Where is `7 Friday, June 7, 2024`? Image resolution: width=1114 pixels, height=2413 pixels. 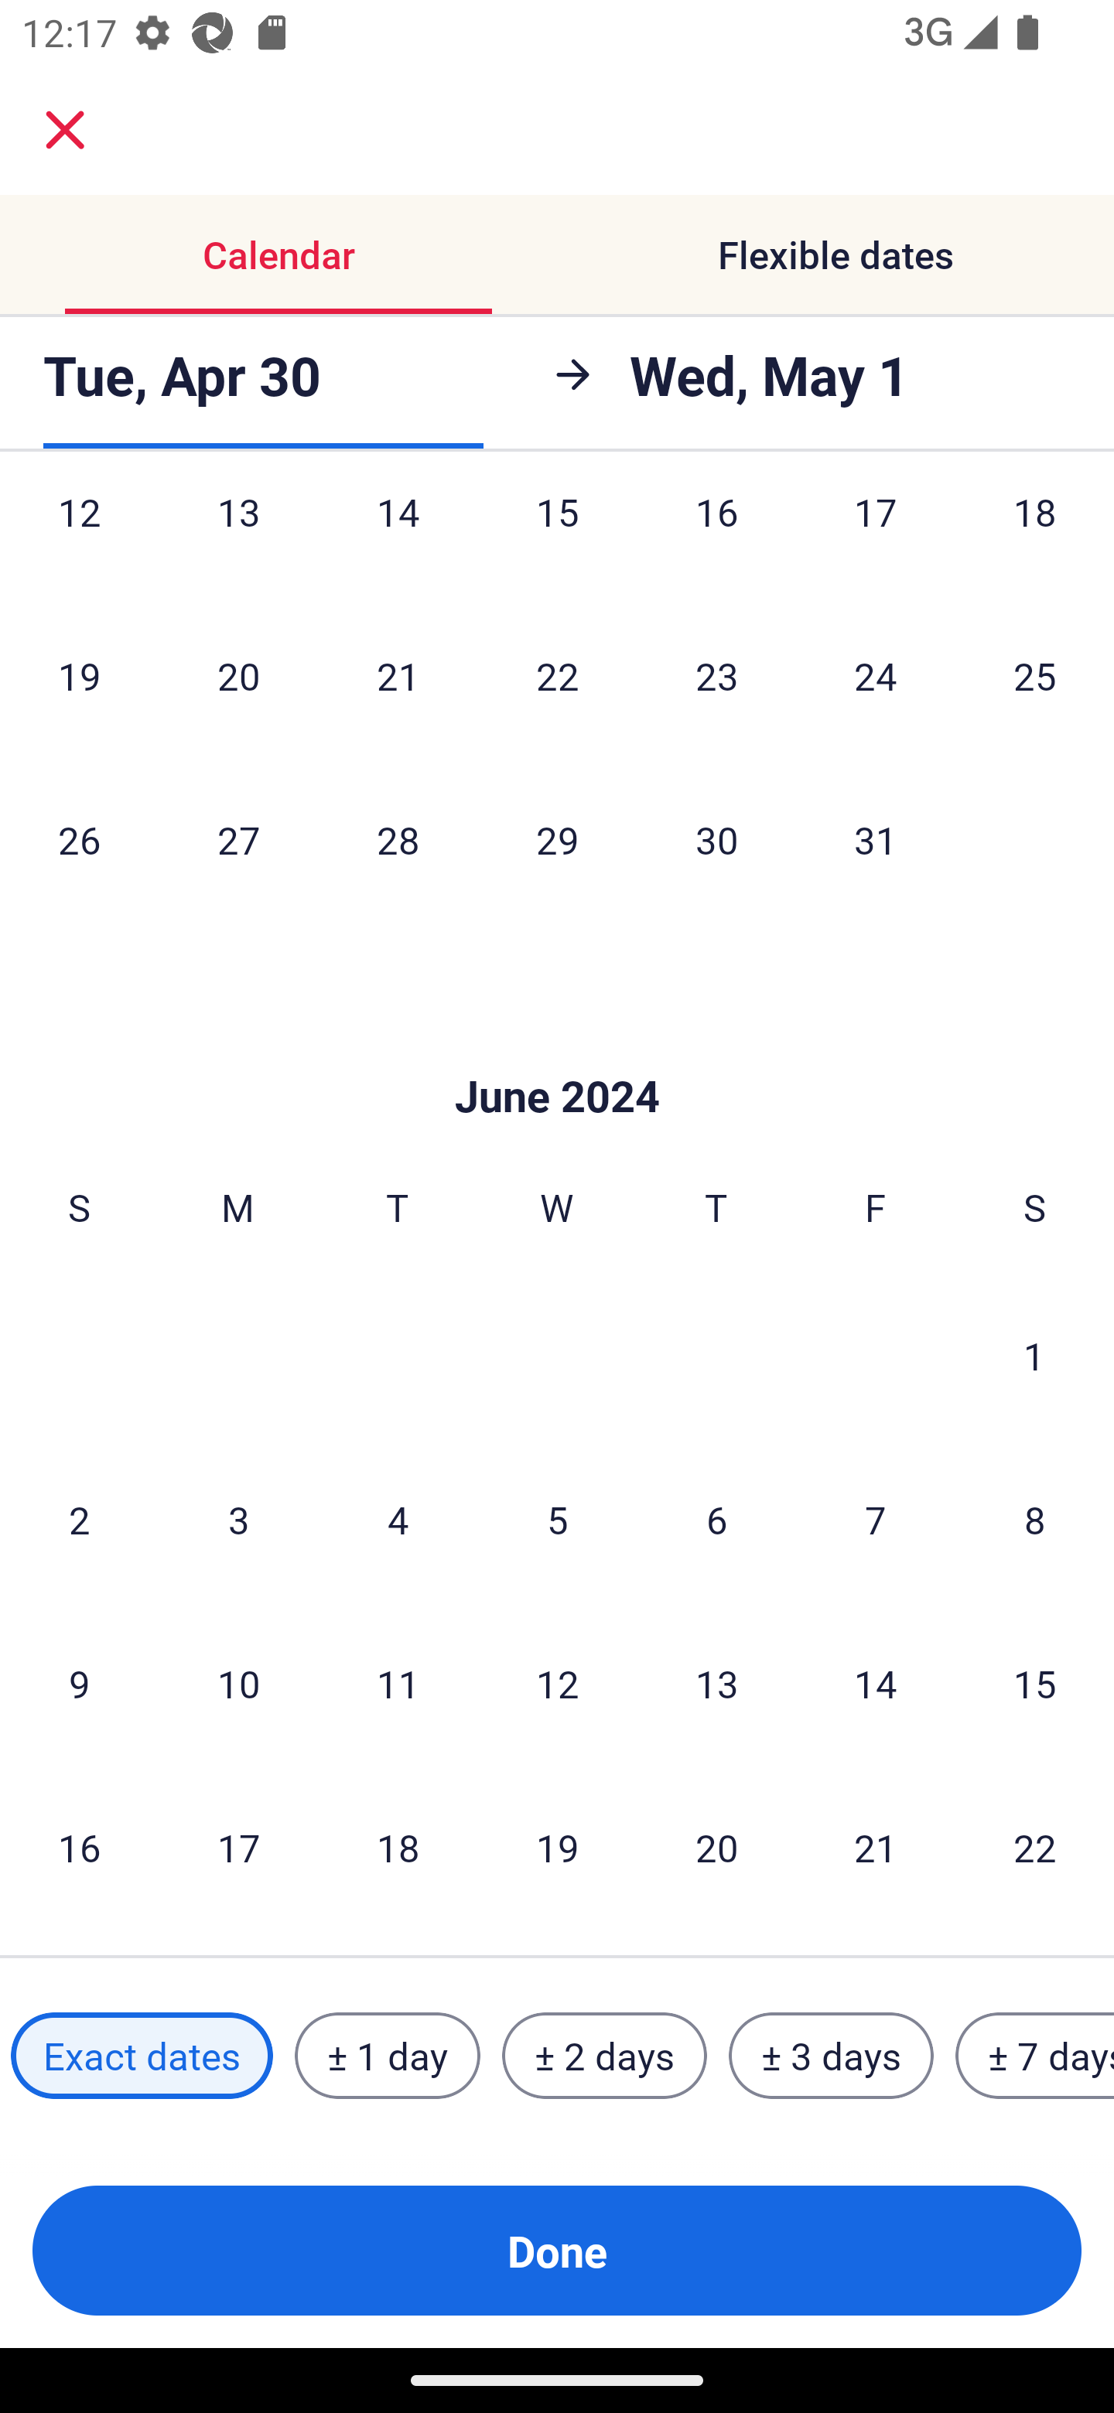 7 Friday, June 7, 2024 is located at coordinates (876, 1519).